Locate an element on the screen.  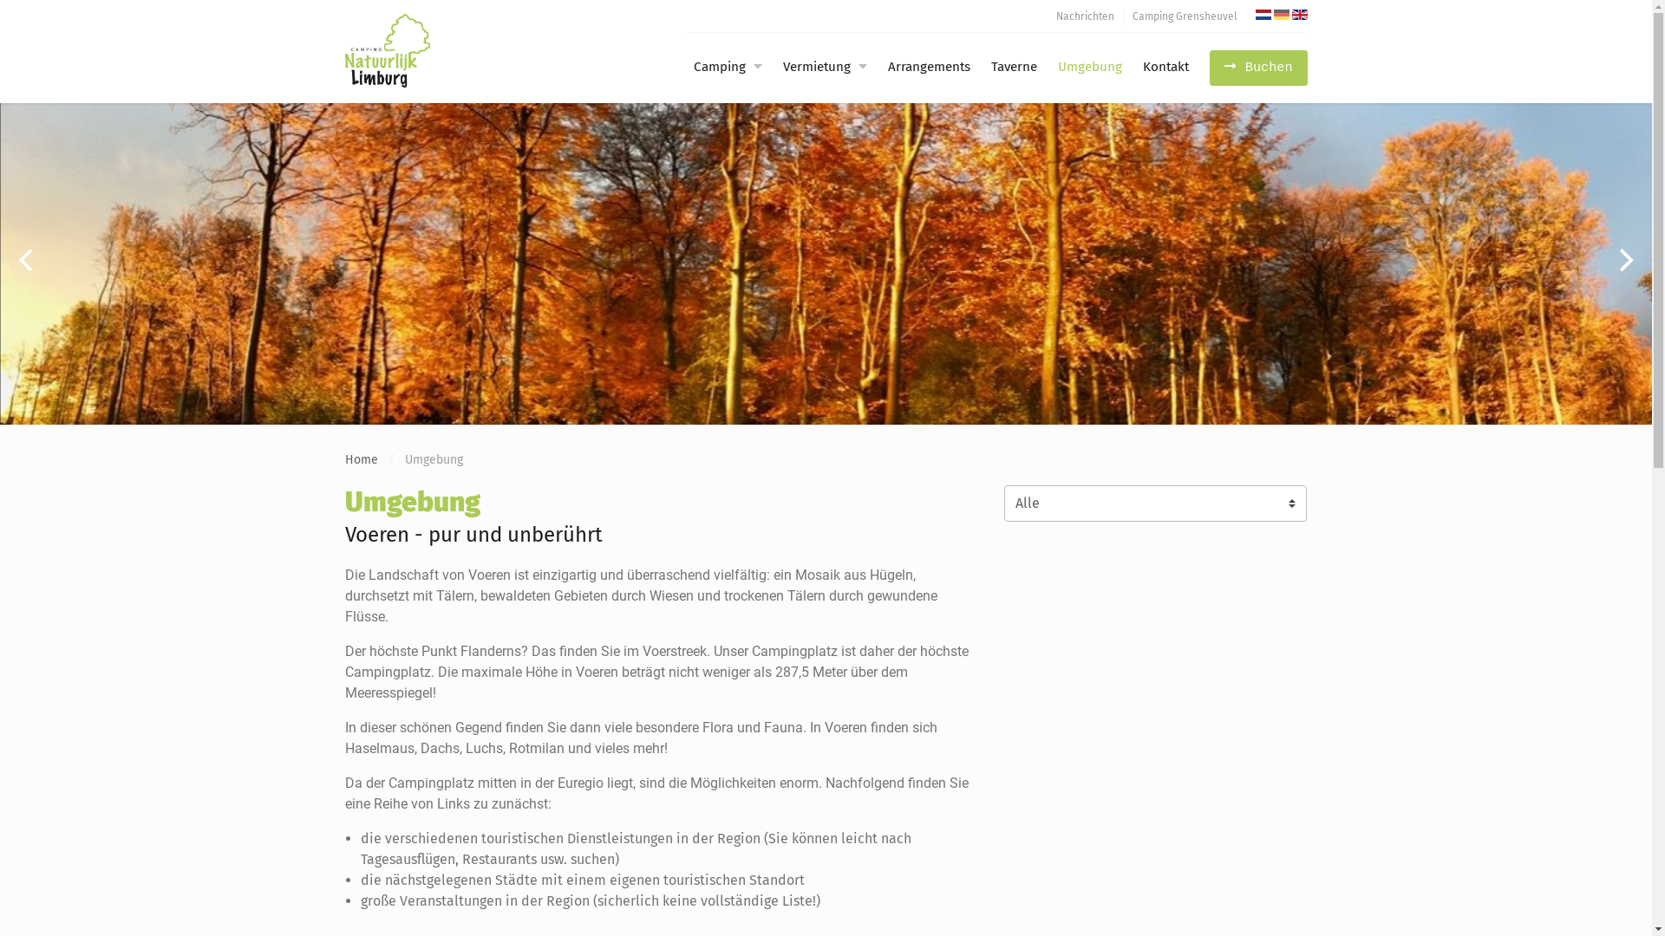
Camping Grensheuvel is located at coordinates (1185, 16).